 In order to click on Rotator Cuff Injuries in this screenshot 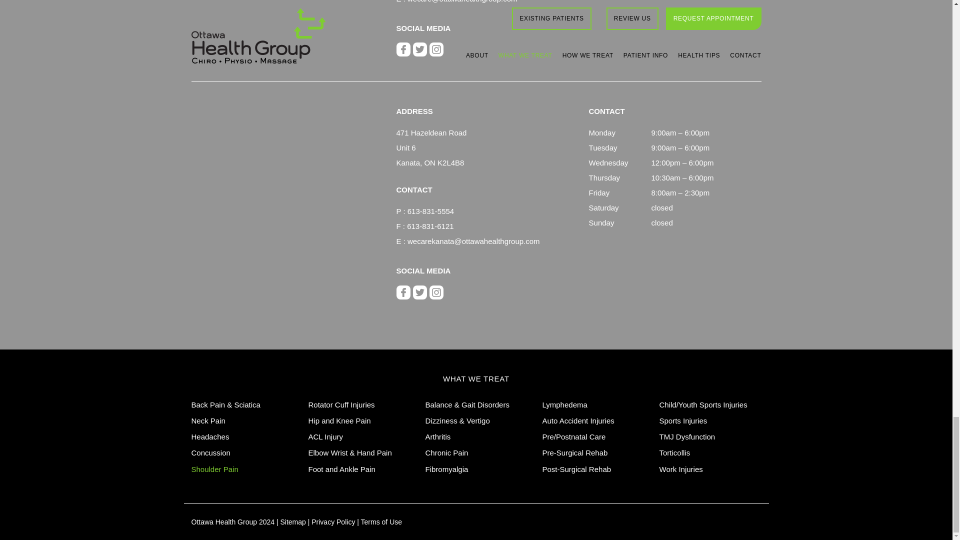, I will do `click(341, 404)`.